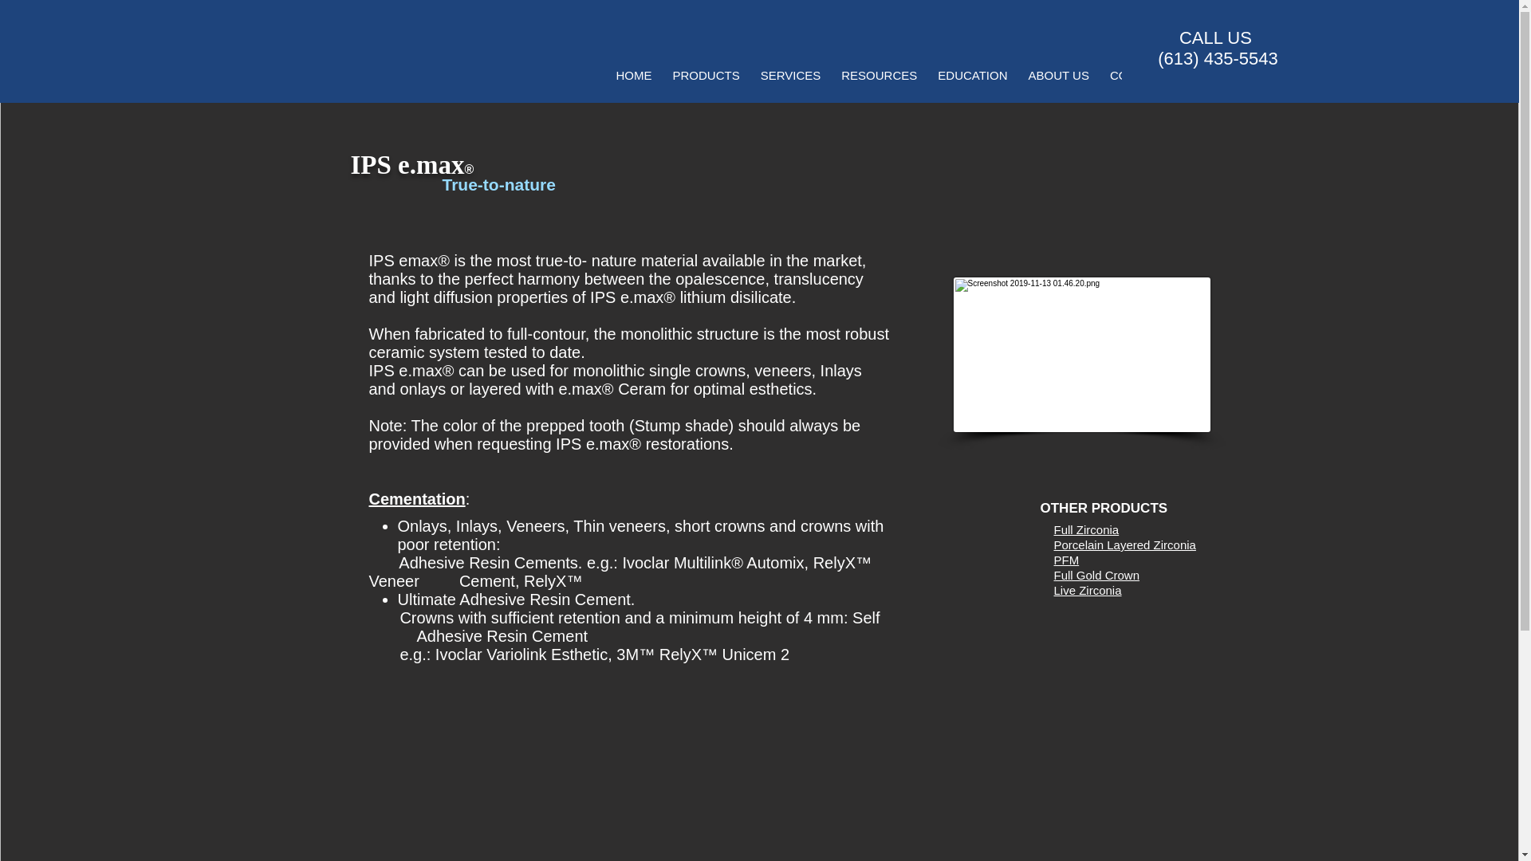  Describe the element at coordinates (1086, 529) in the screenshot. I see `Full Zirconia` at that location.